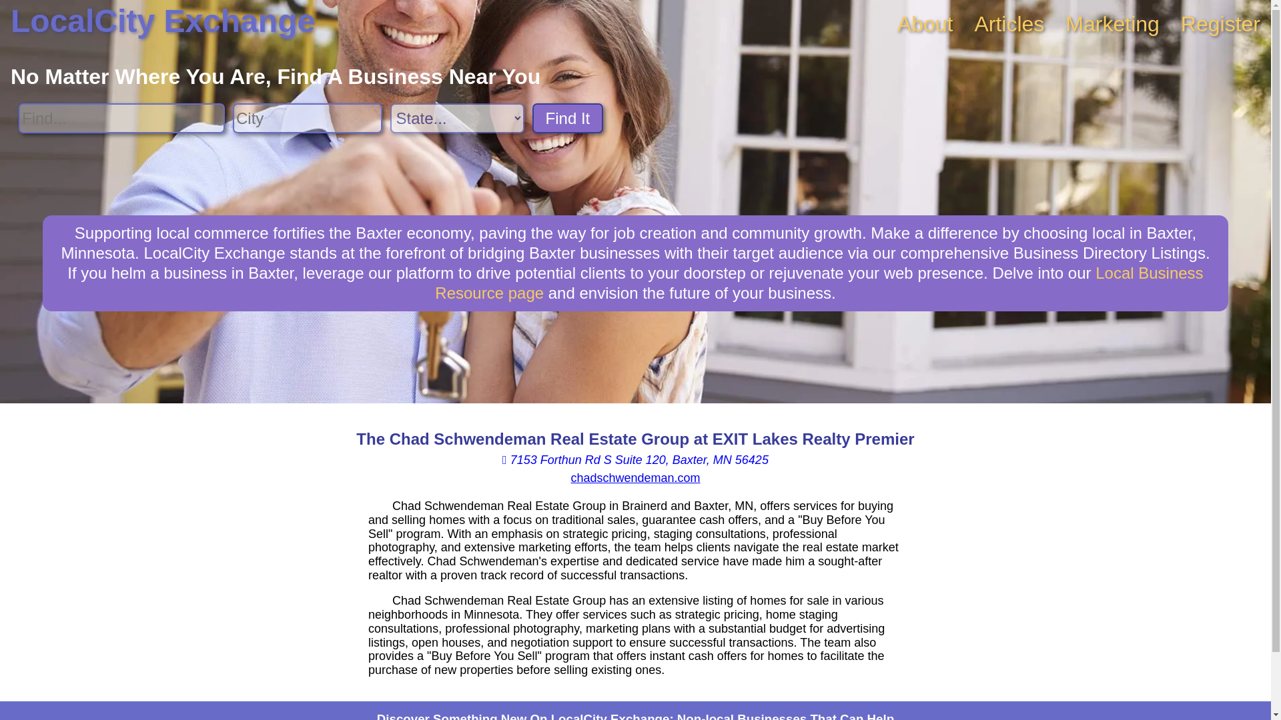 Image resolution: width=1281 pixels, height=720 pixels. I want to click on Find It, so click(568, 118).